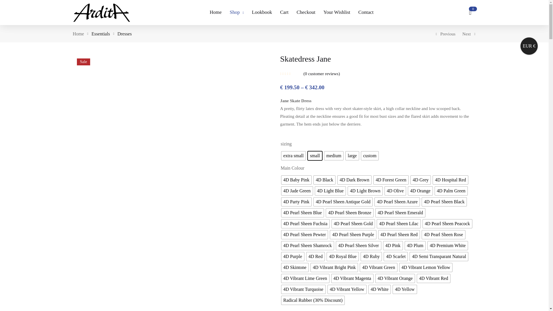 The width and height of the screenshot is (553, 311). I want to click on extra small, so click(293, 155).